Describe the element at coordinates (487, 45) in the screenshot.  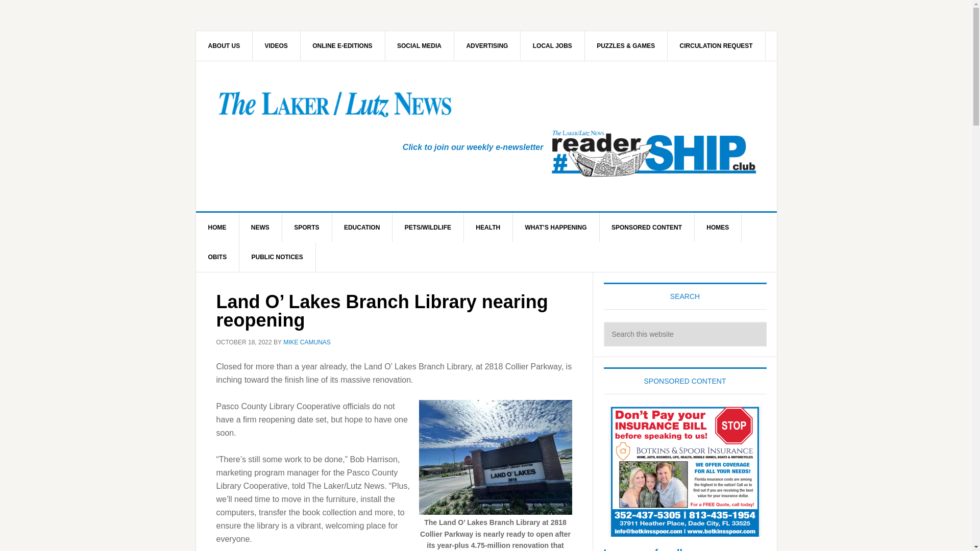
I see `ADVERTISING` at that location.